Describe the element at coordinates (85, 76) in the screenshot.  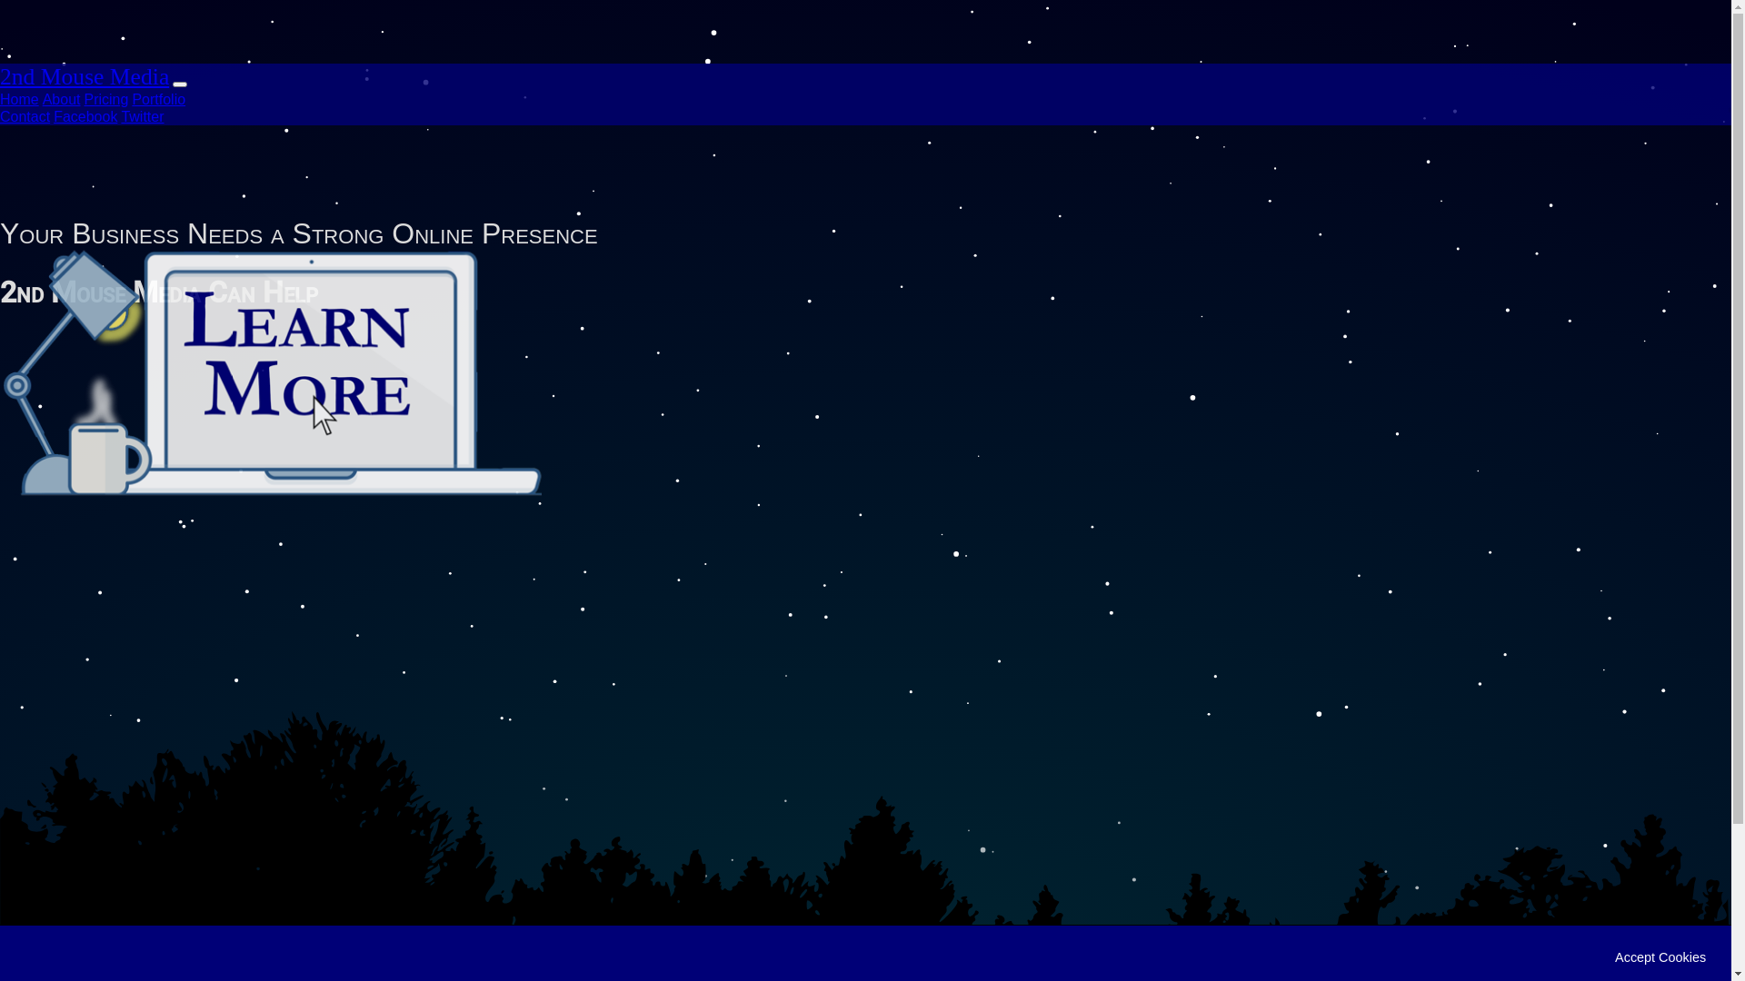
I see `2nd Mouse Media` at that location.